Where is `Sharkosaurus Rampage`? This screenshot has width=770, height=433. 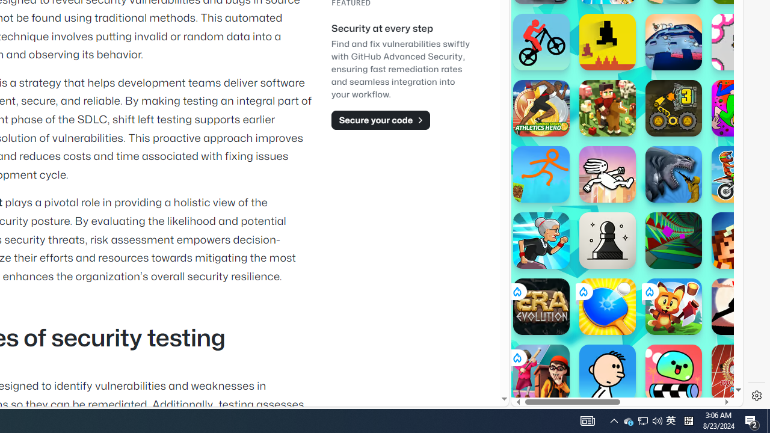
Sharkosaurus Rampage is located at coordinates (674, 174).